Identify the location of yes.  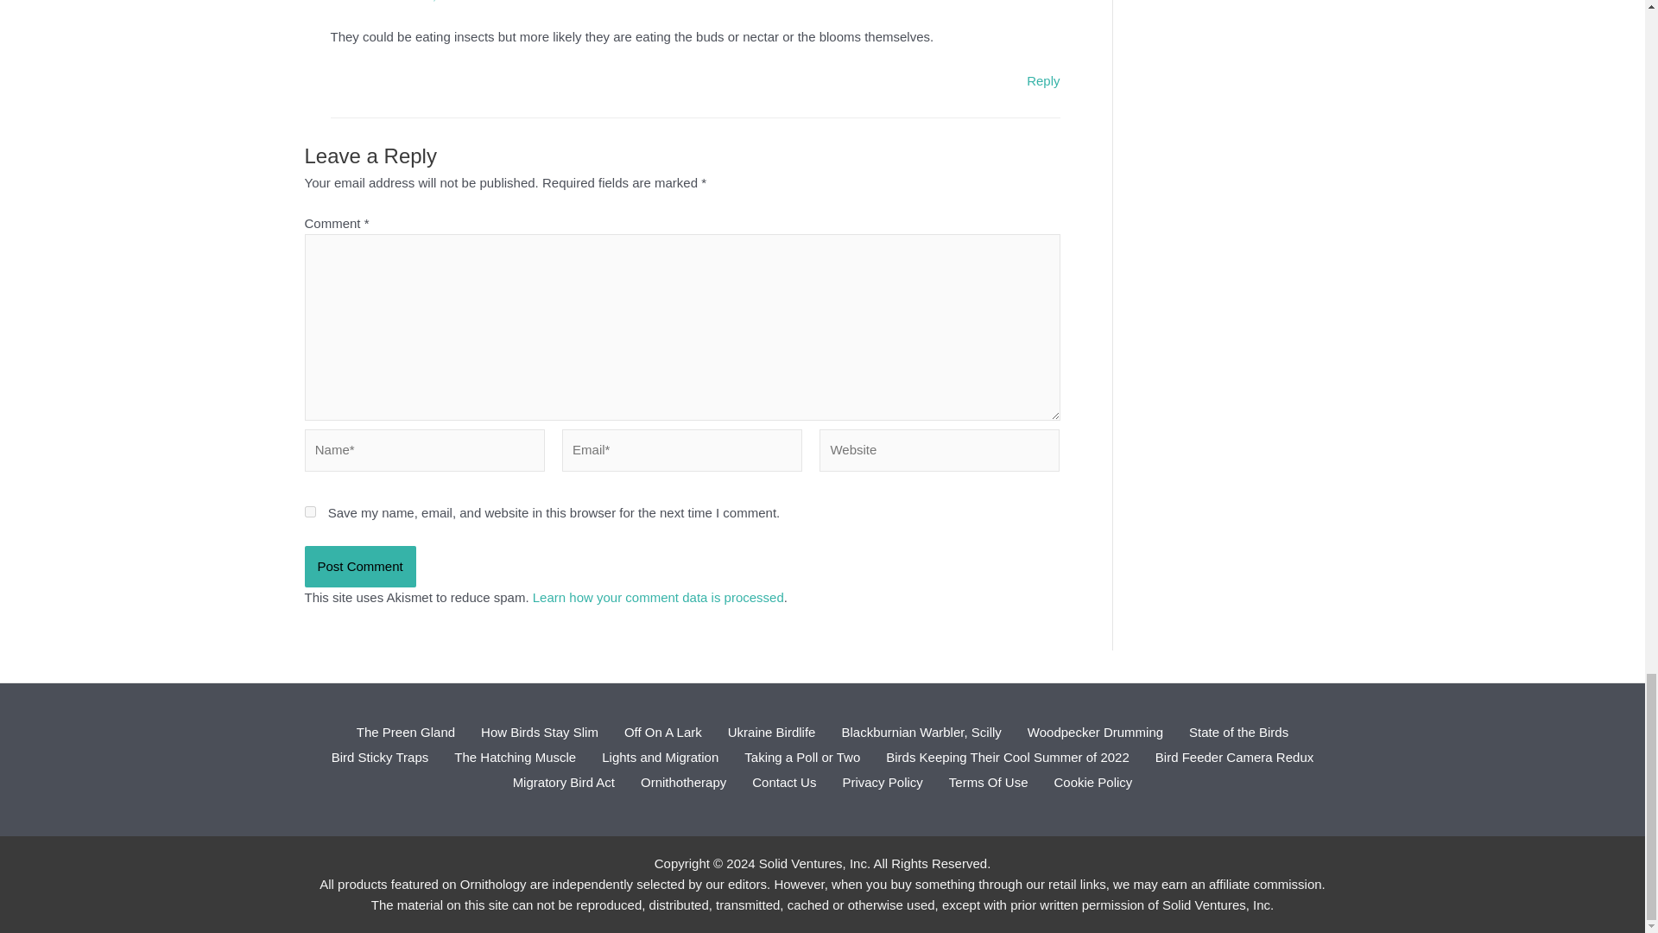
(309, 511).